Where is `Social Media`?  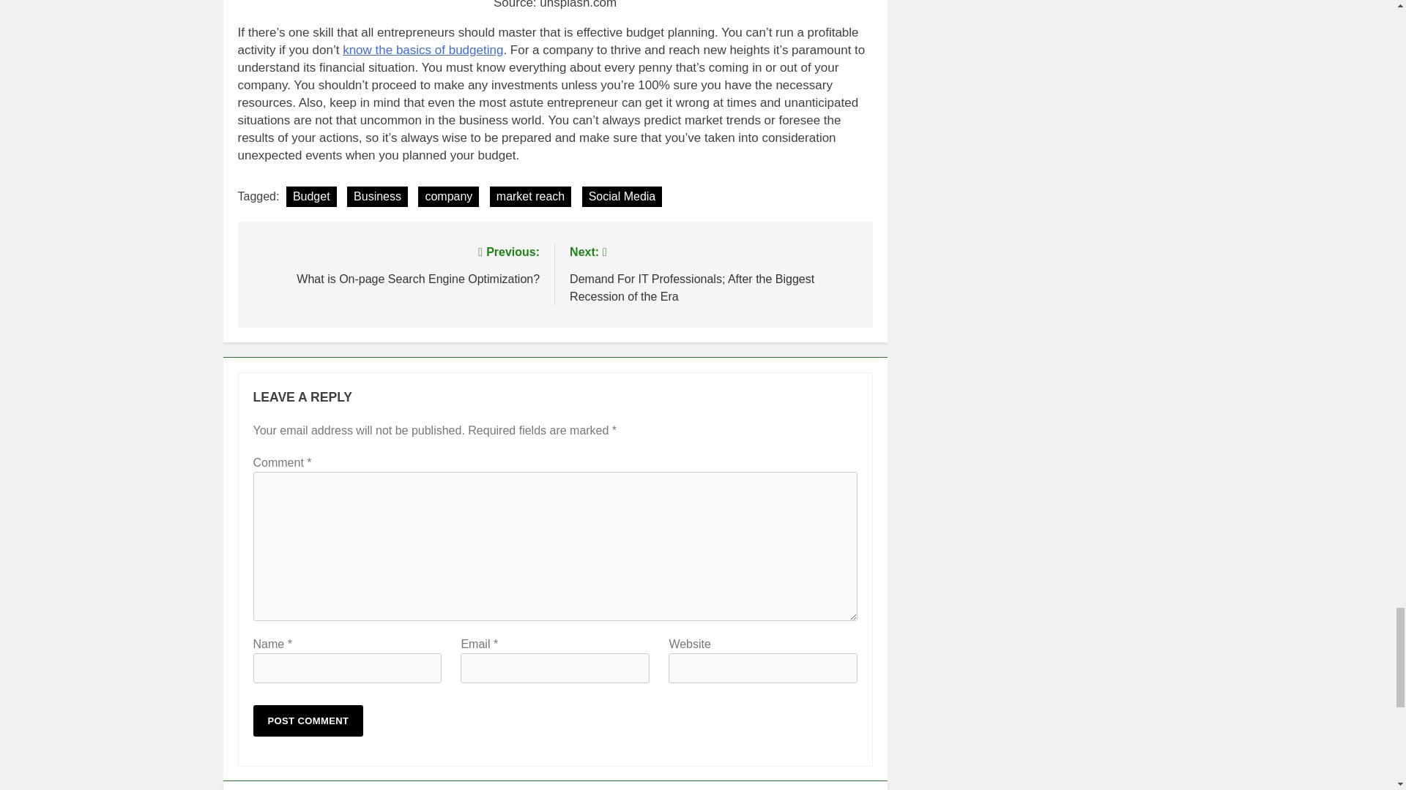
Social Media is located at coordinates (530, 196).